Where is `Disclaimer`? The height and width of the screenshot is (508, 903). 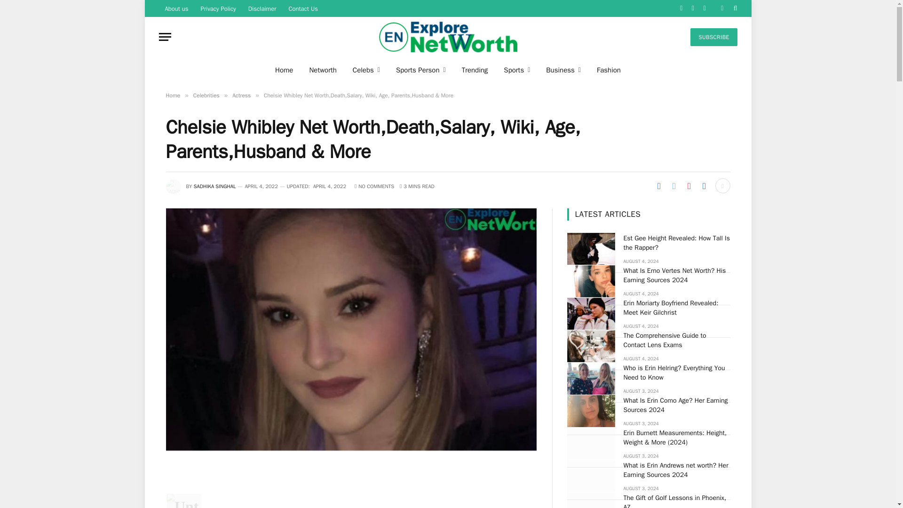
Disclaimer is located at coordinates (262, 8).